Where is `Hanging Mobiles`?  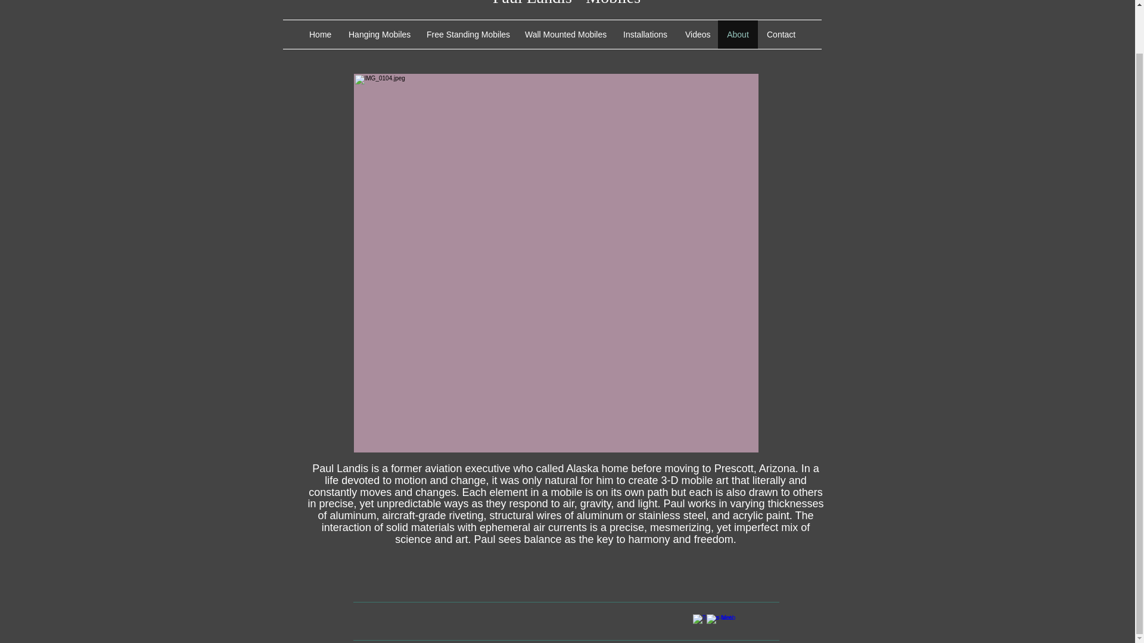 Hanging Mobiles is located at coordinates (378, 35).